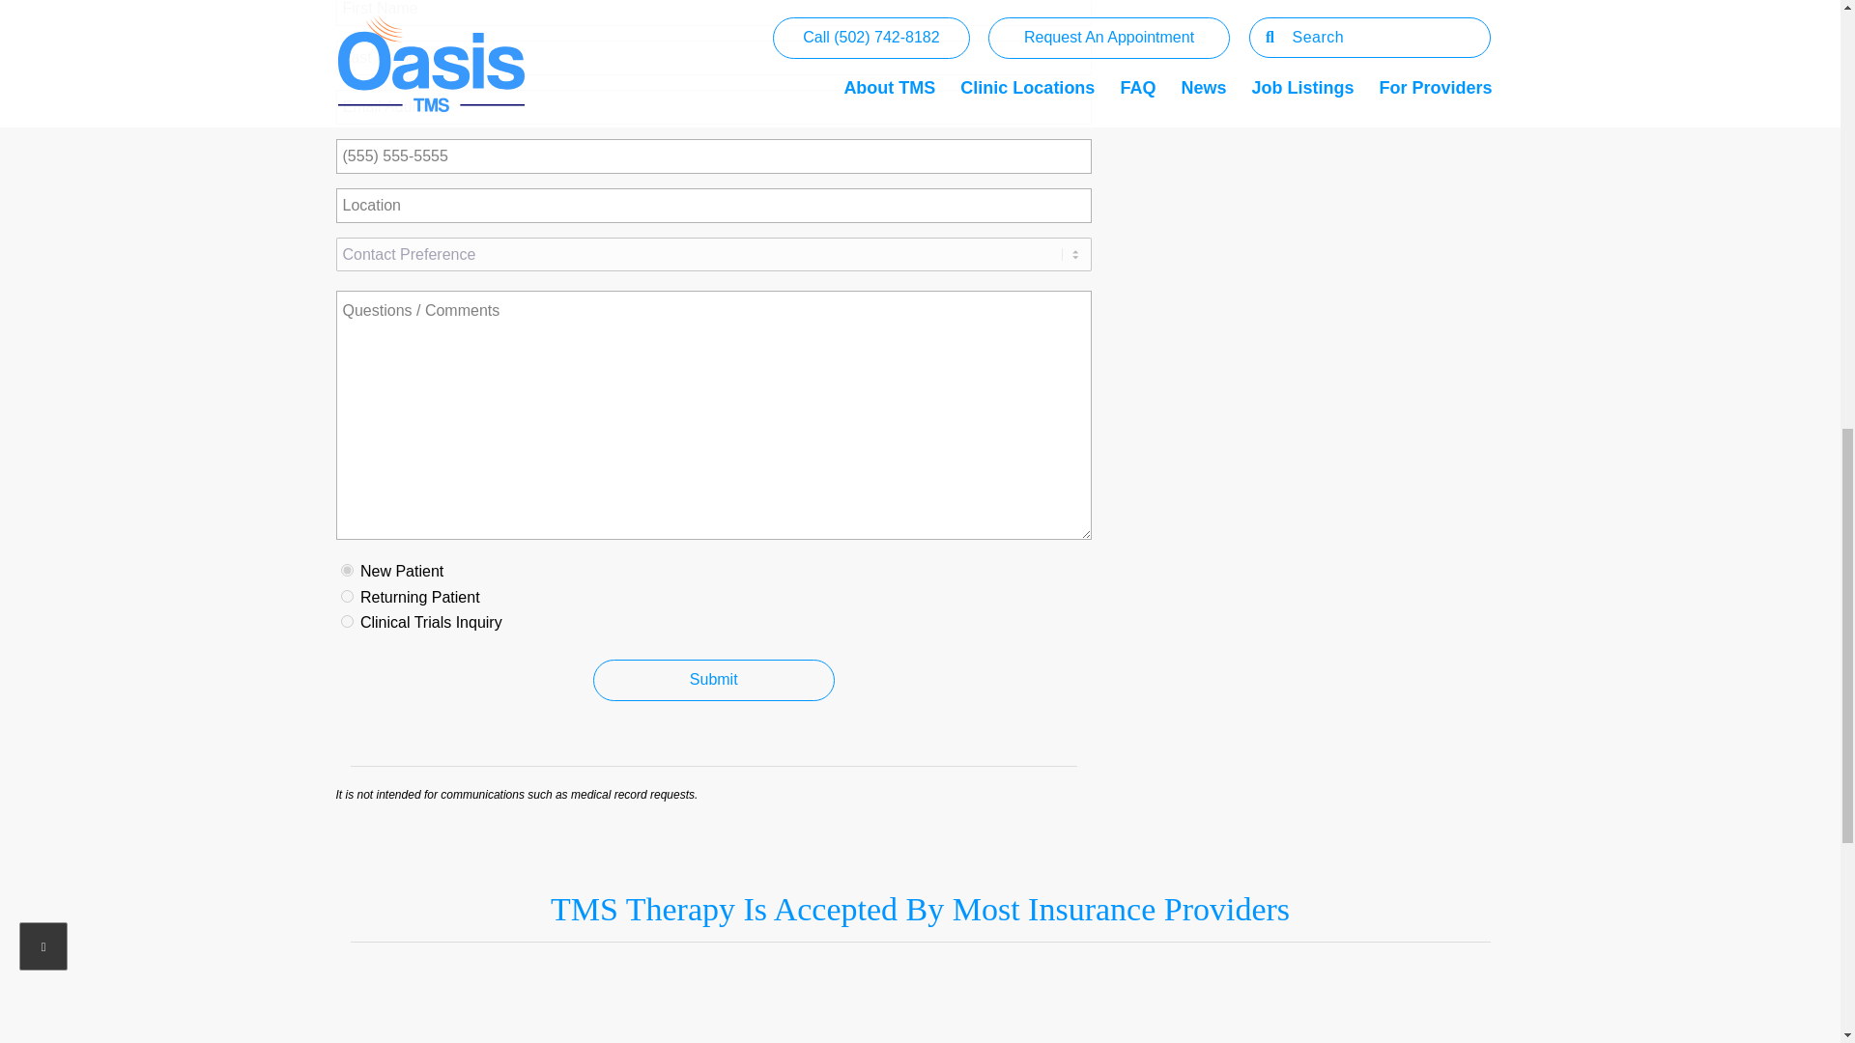 The width and height of the screenshot is (1855, 1043). Describe the element at coordinates (714, 680) in the screenshot. I see `Submit` at that location.